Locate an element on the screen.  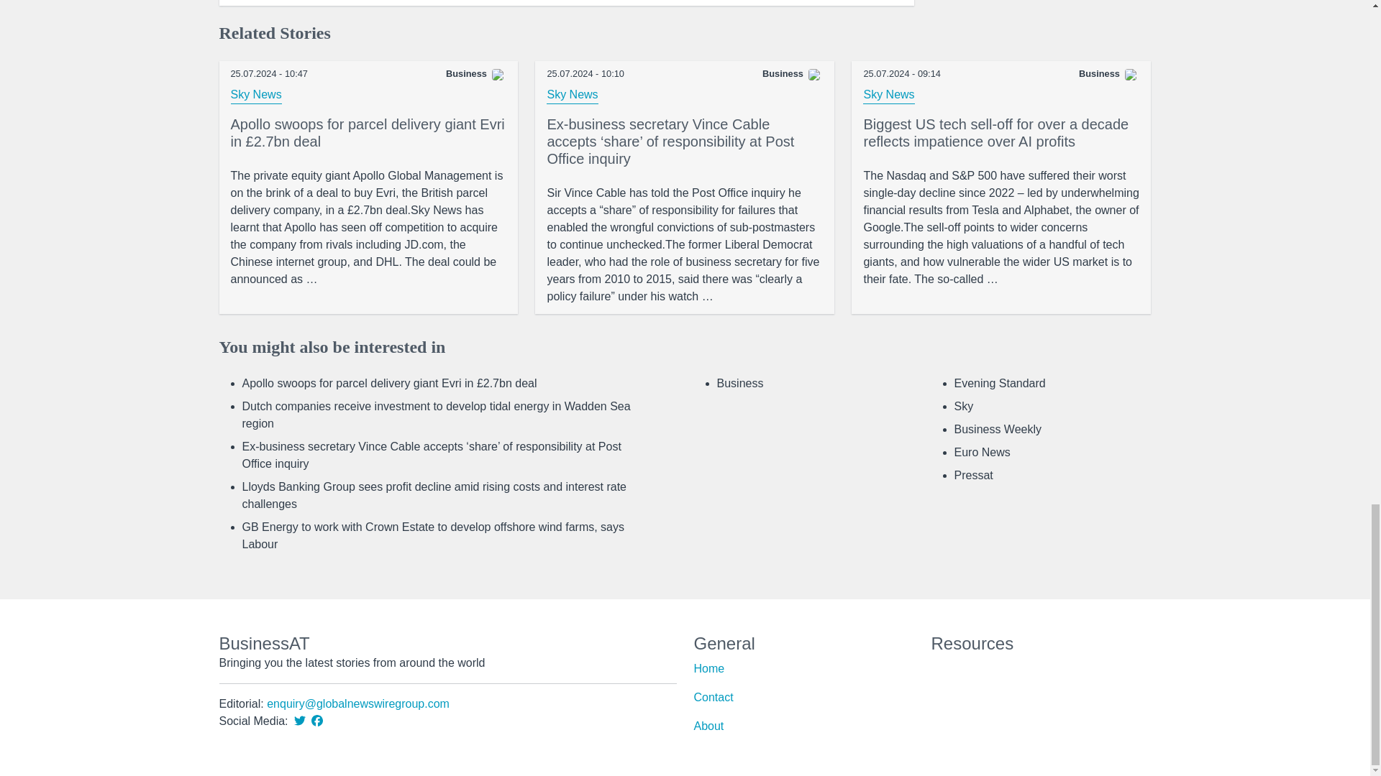
Business is located at coordinates (739, 383).